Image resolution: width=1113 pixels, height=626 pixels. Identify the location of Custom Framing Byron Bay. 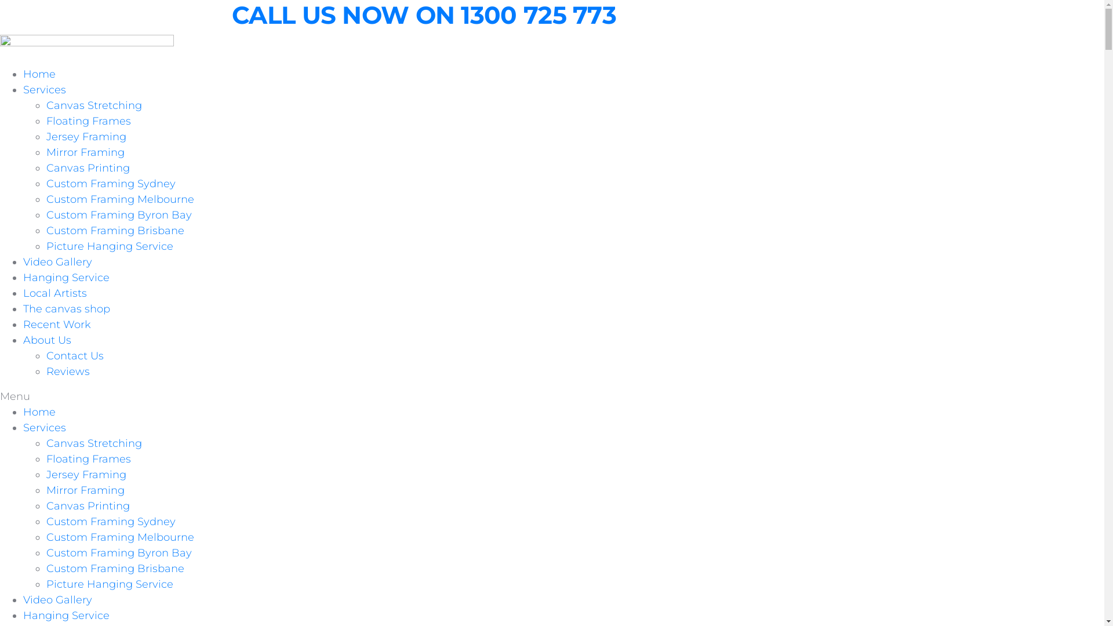
(119, 215).